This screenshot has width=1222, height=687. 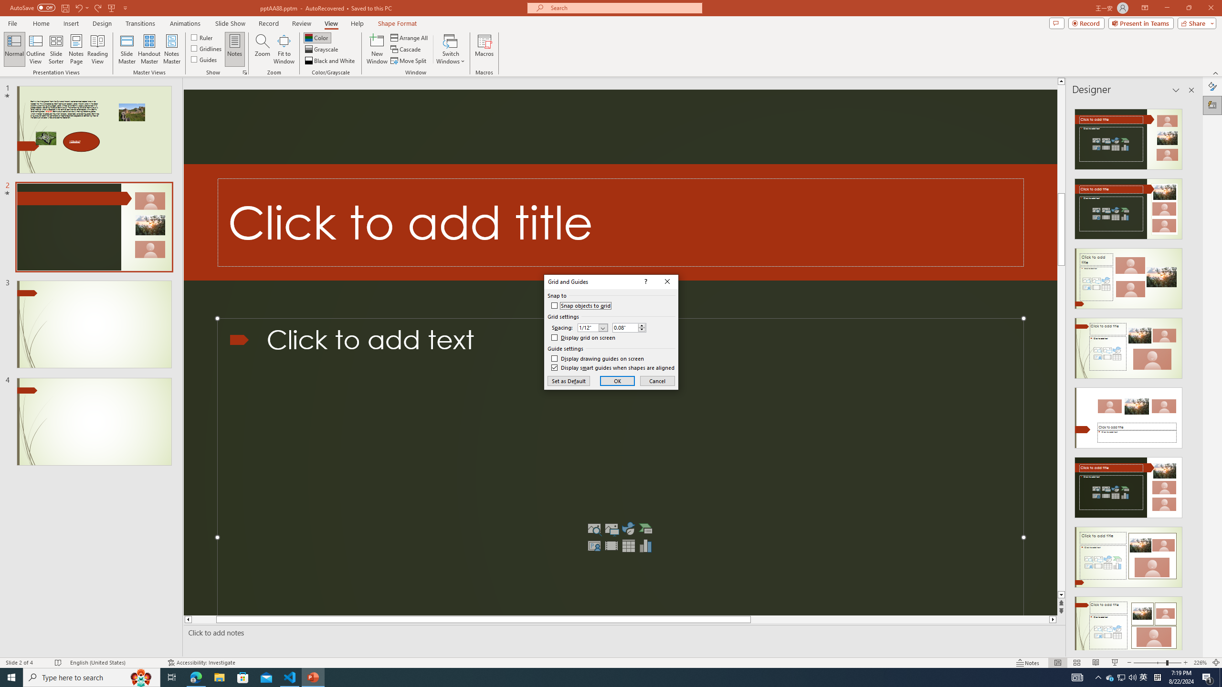 What do you see at coordinates (594, 529) in the screenshot?
I see `Stock Images` at bounding box center [594, 529].